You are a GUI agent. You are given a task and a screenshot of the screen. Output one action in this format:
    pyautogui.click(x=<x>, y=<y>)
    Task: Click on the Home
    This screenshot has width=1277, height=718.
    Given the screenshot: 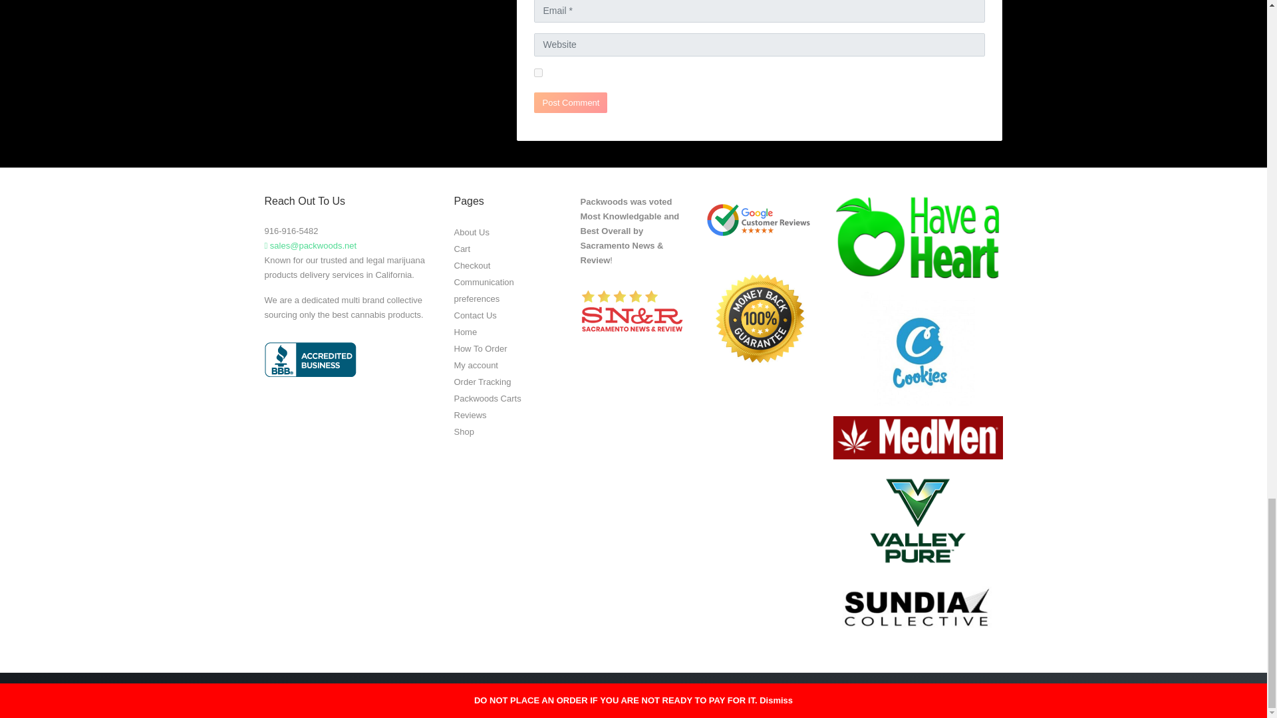 What is the action you would take?
    pyautogui.click(x=464, y=331)
    